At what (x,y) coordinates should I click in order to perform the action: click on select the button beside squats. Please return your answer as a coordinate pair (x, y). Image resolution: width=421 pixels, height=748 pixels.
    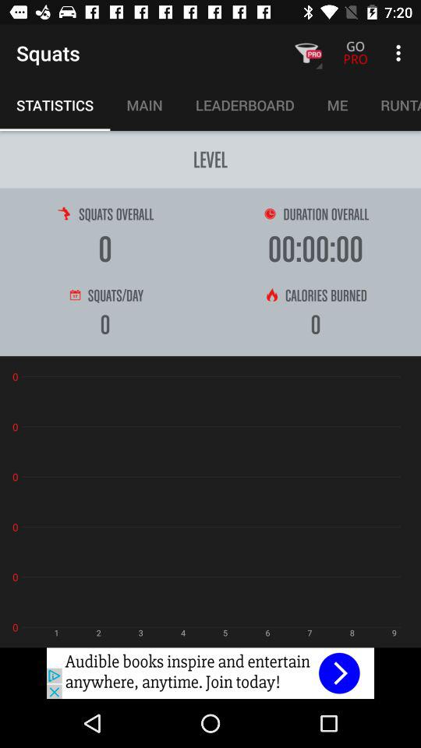
    Looking at the image, I should click on (306, 53).